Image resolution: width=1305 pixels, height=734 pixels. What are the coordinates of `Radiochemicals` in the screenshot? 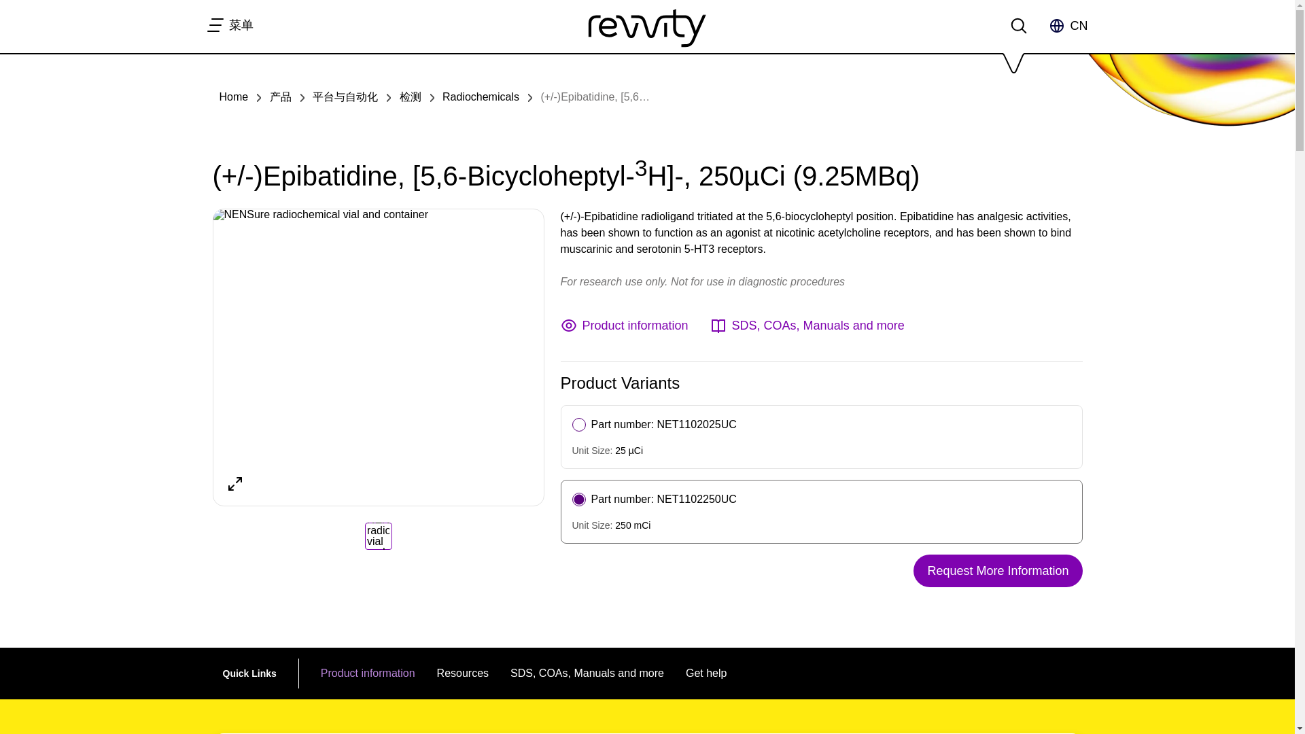 It's located at (481, 97).